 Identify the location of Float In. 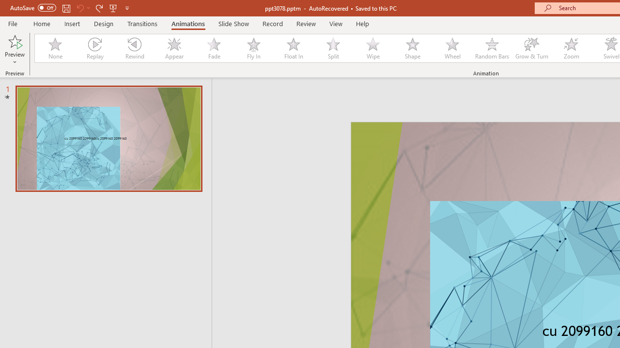
(293, 48).